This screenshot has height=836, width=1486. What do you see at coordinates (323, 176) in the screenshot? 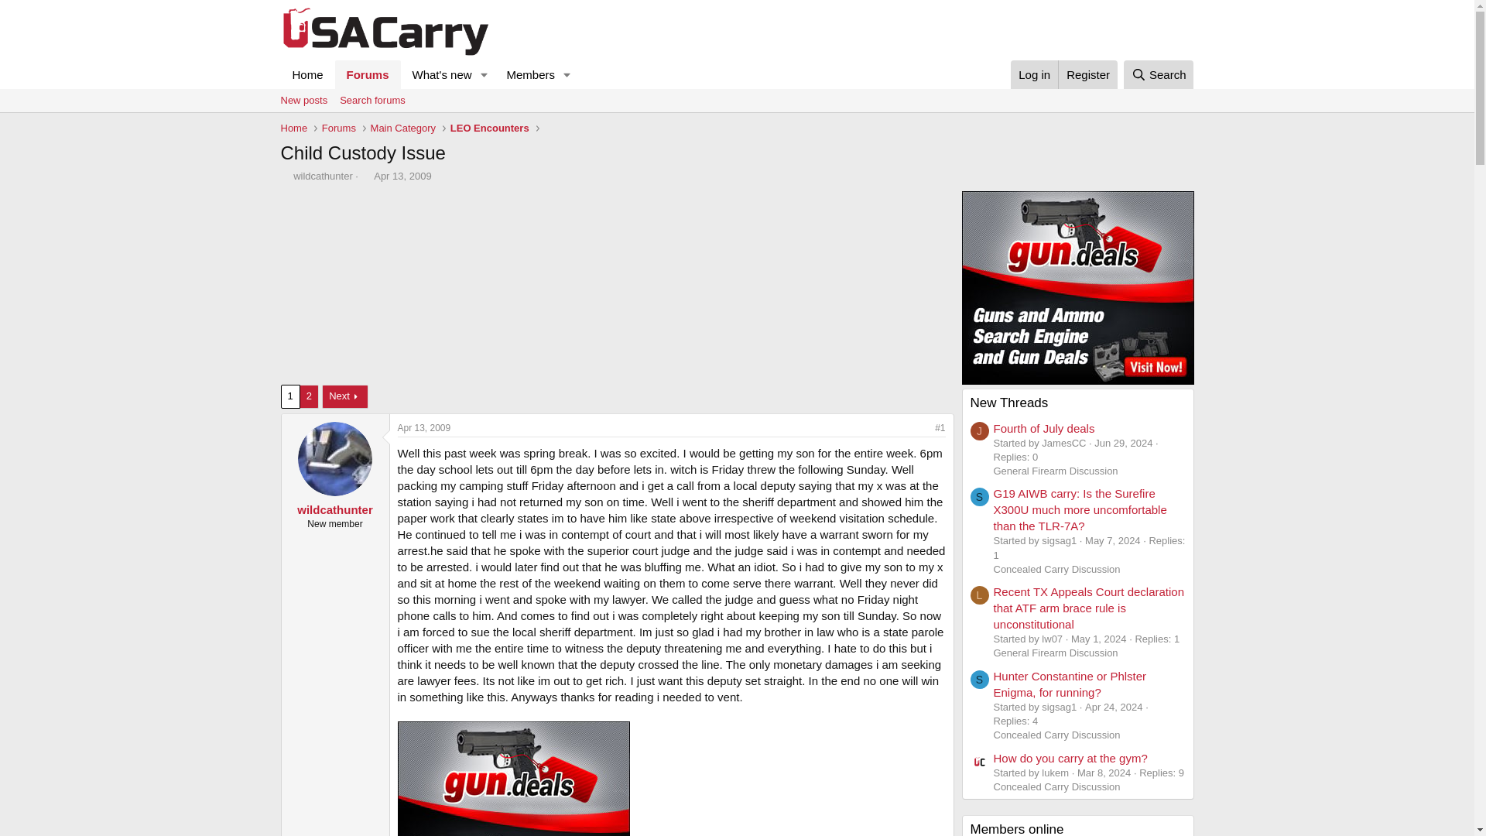
I see `wildcathunter` at bounding box center [323, 176].